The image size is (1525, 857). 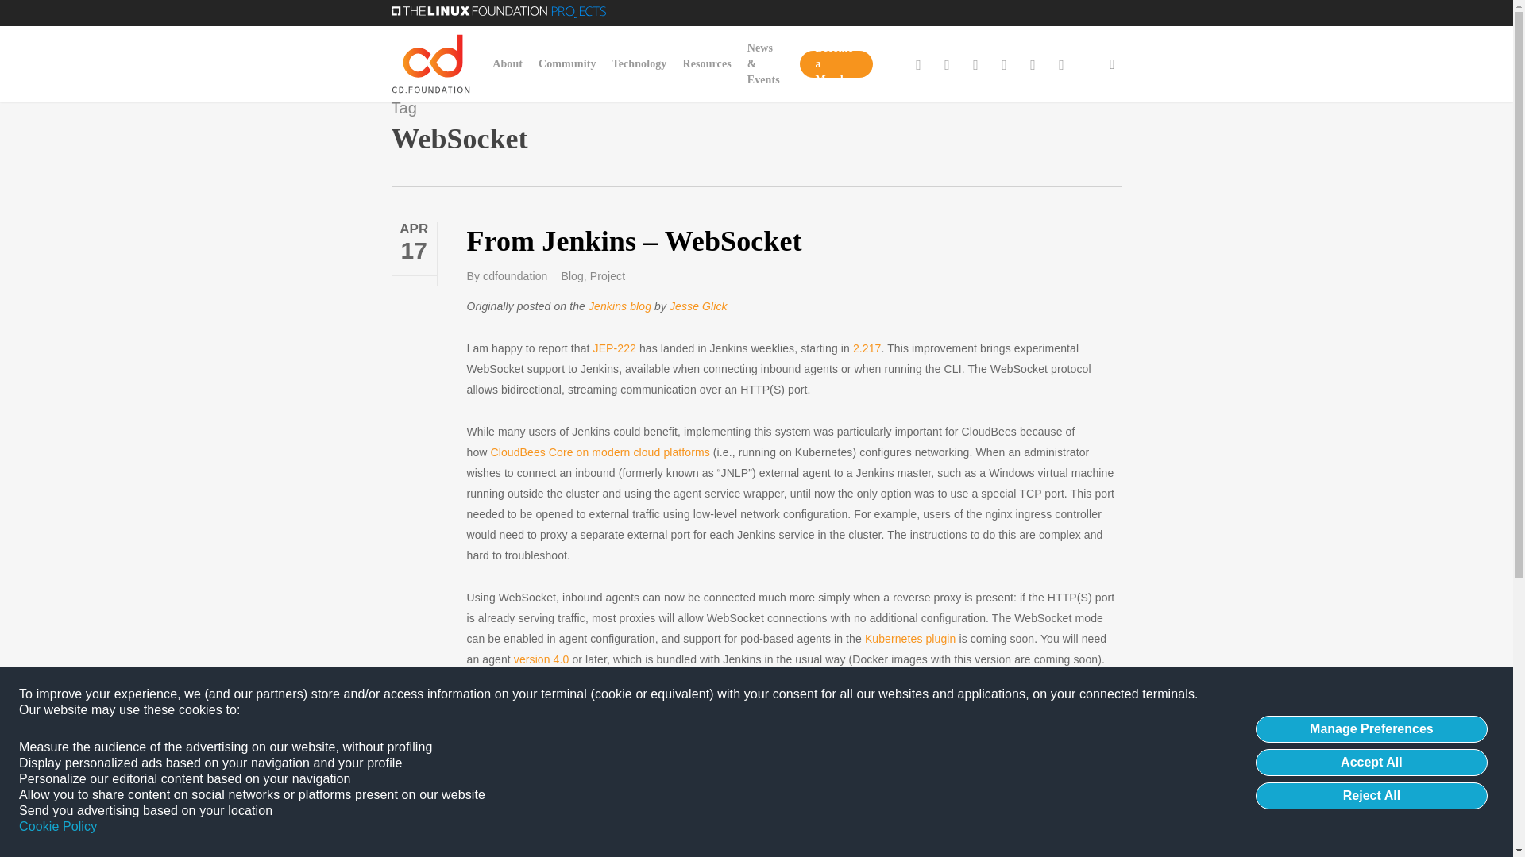 I want to click on Manage Preferences, so click(x=1371, y=728).